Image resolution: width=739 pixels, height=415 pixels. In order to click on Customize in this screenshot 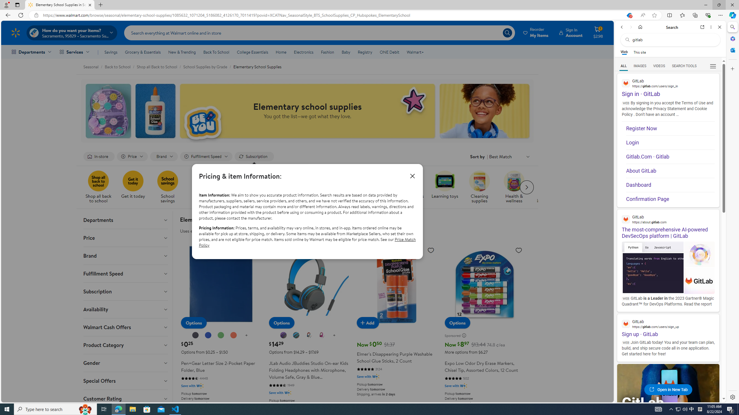, I will do `click(732, 69)`.